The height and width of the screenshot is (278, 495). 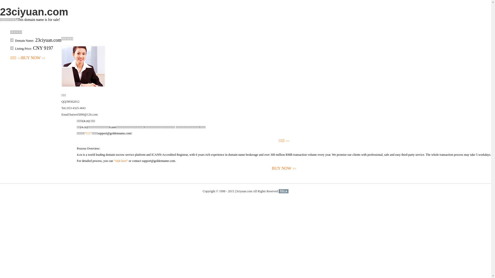 What do you see at coordinates (284, 168) in the screenshot?
I see `BUY NOW>>` at bounding box center [284, 168].